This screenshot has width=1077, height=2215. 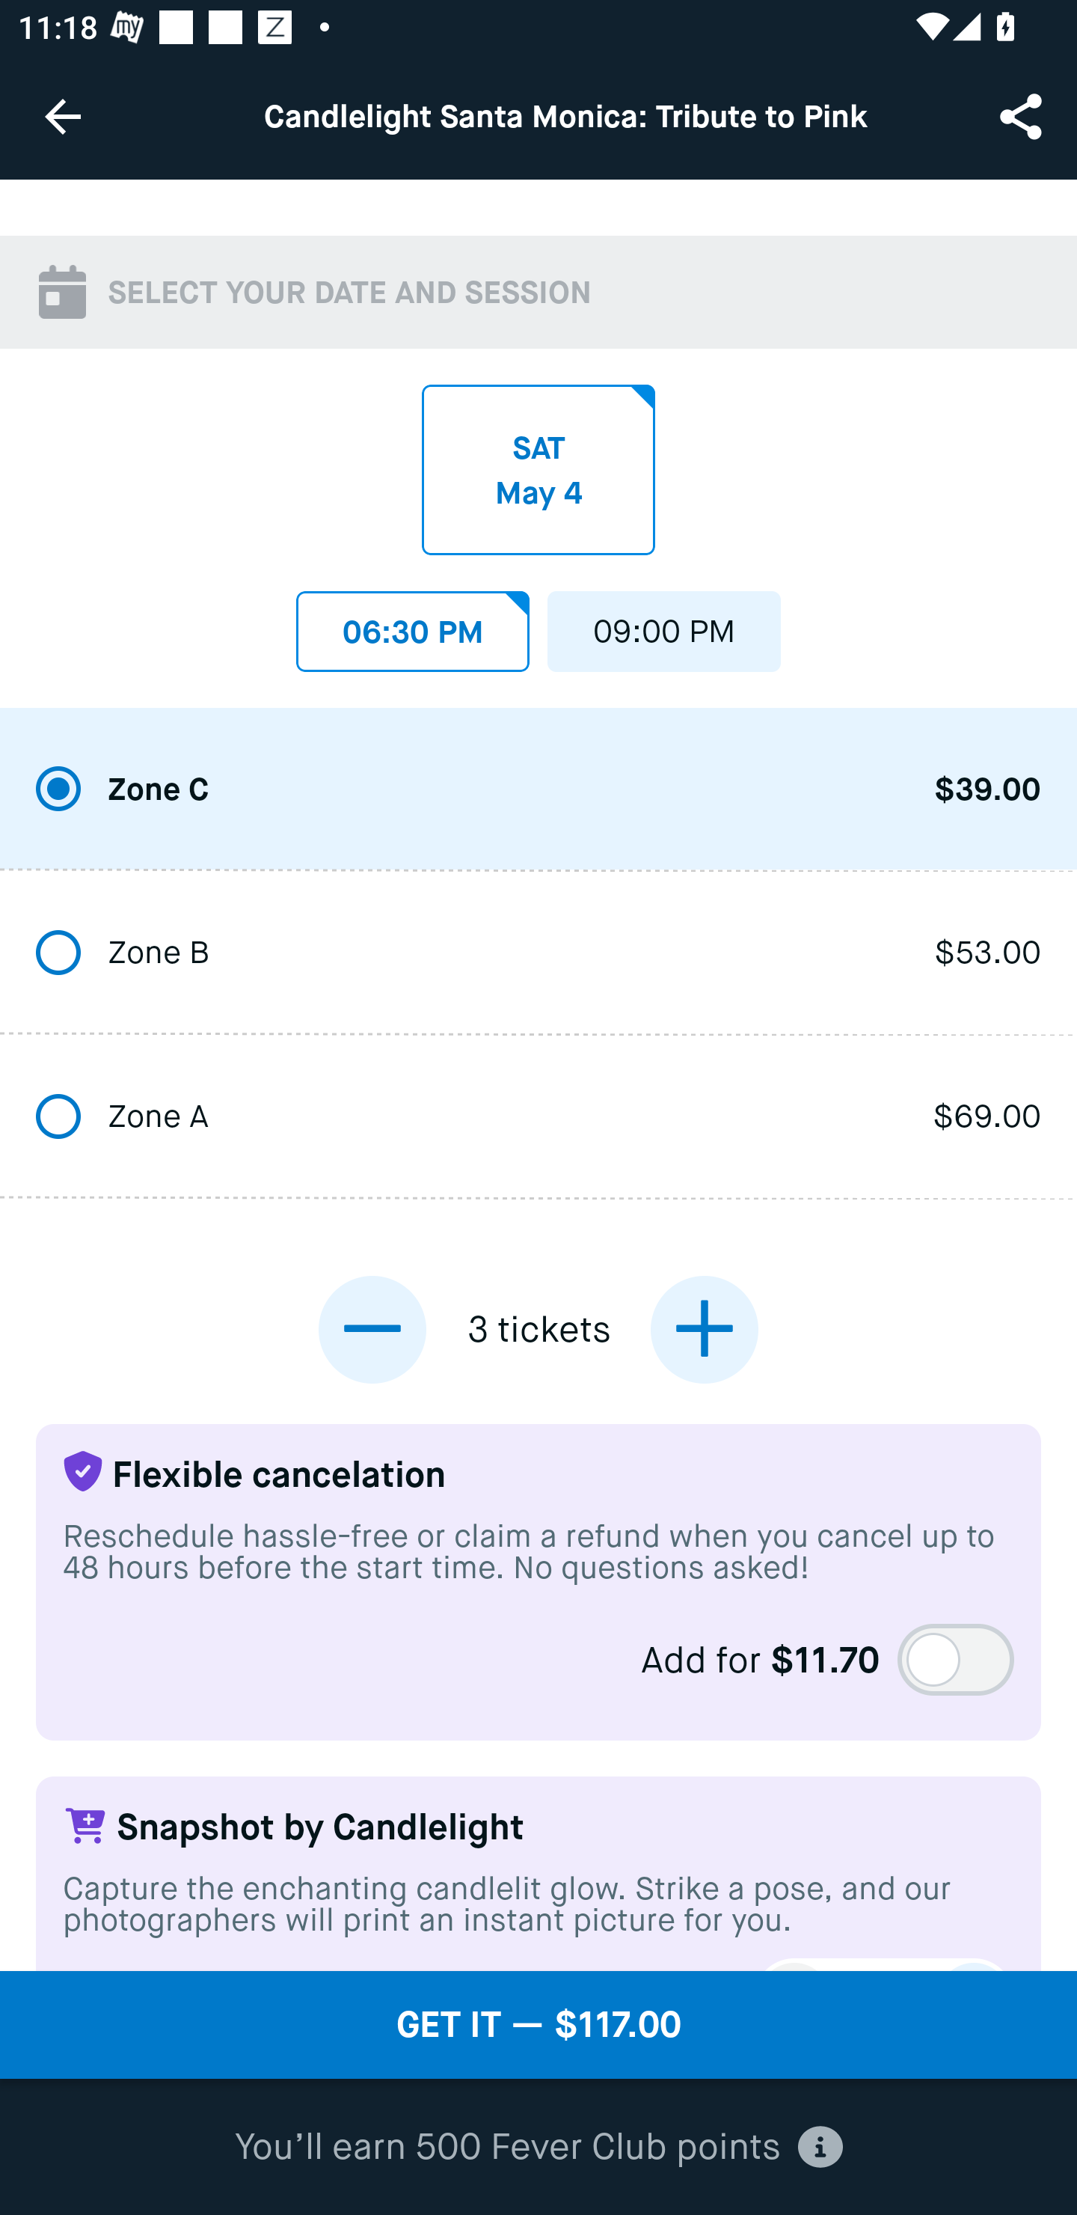 I want to click on GET IT — $117.00, so click(x=538, y=2025).